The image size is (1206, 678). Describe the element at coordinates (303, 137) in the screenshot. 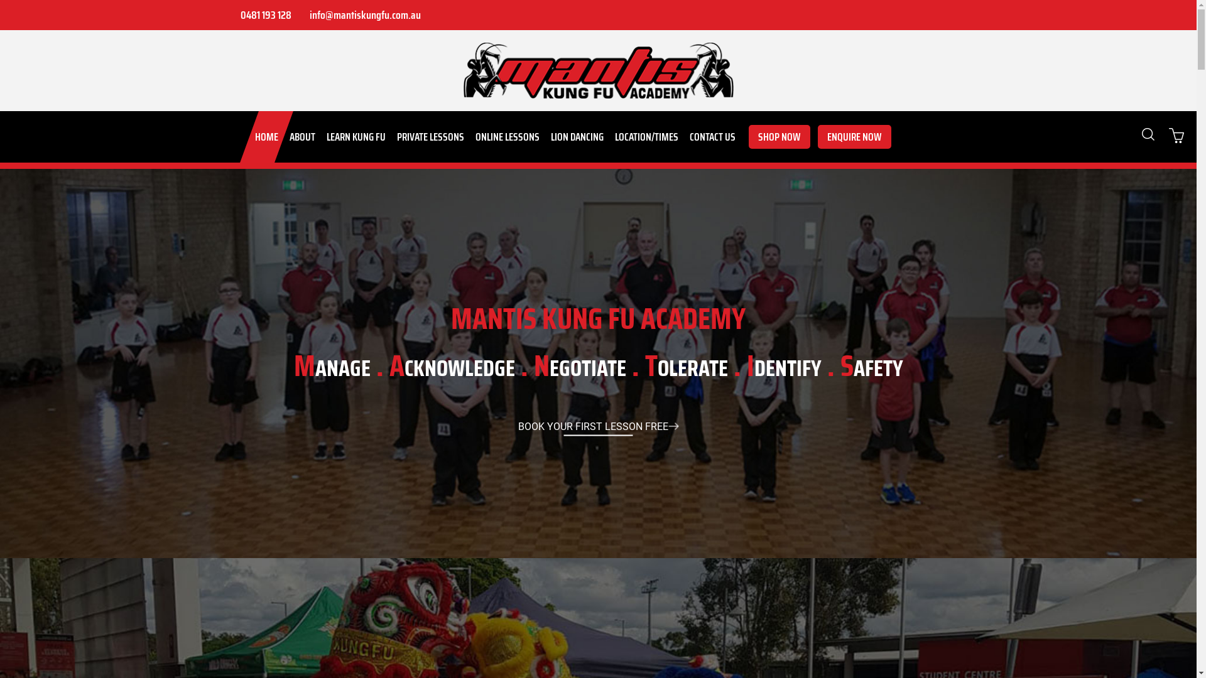

I see `ABOUT` at that location.